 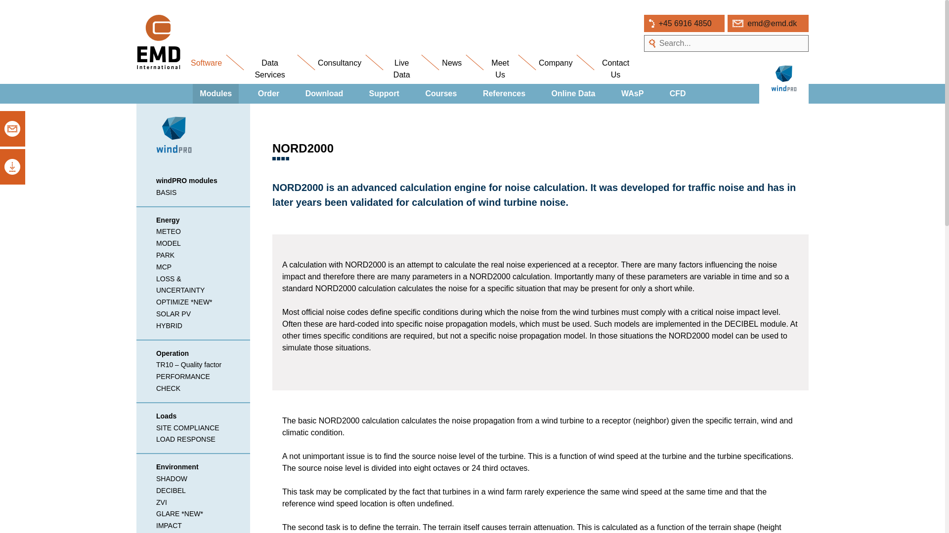 I want to click on Meet Us, so click(x=500, y=71).